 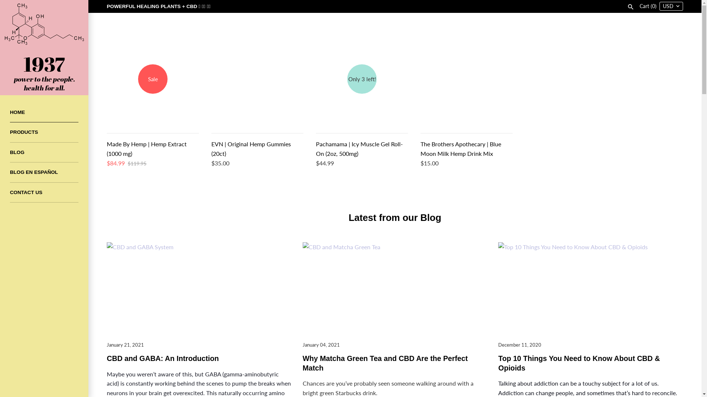 I want to click on Latest from our Blog, so click(x=395, y=218).